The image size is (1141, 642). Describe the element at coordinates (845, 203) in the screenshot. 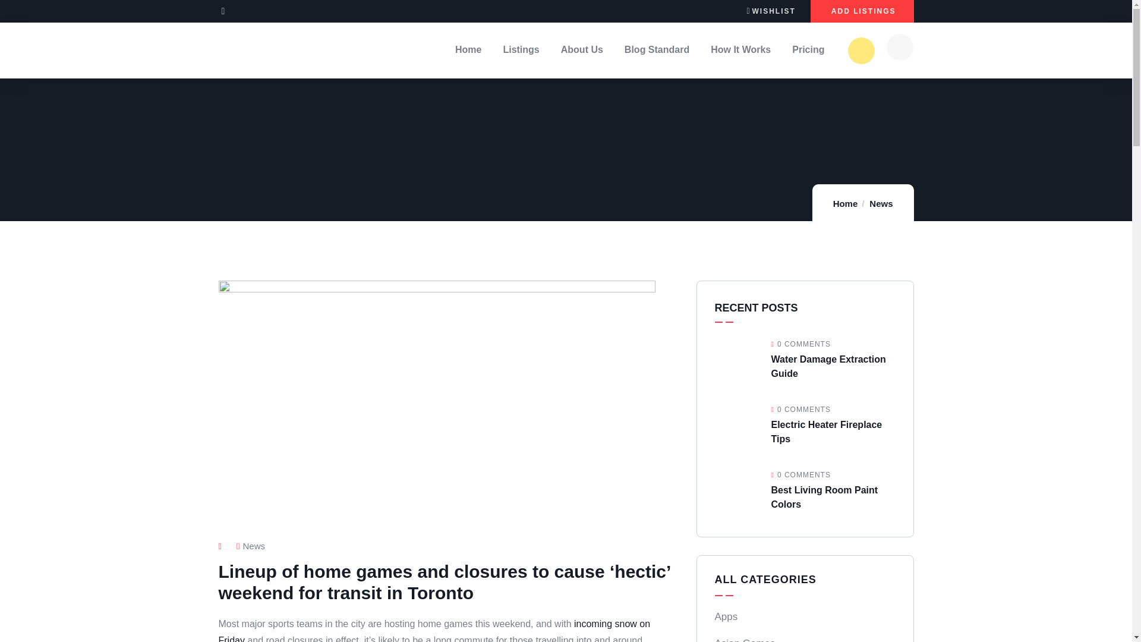

I see `Home` at that location.